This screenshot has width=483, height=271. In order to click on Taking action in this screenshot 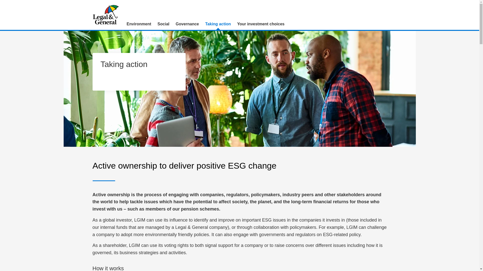, I will do `click(218, 24)`.